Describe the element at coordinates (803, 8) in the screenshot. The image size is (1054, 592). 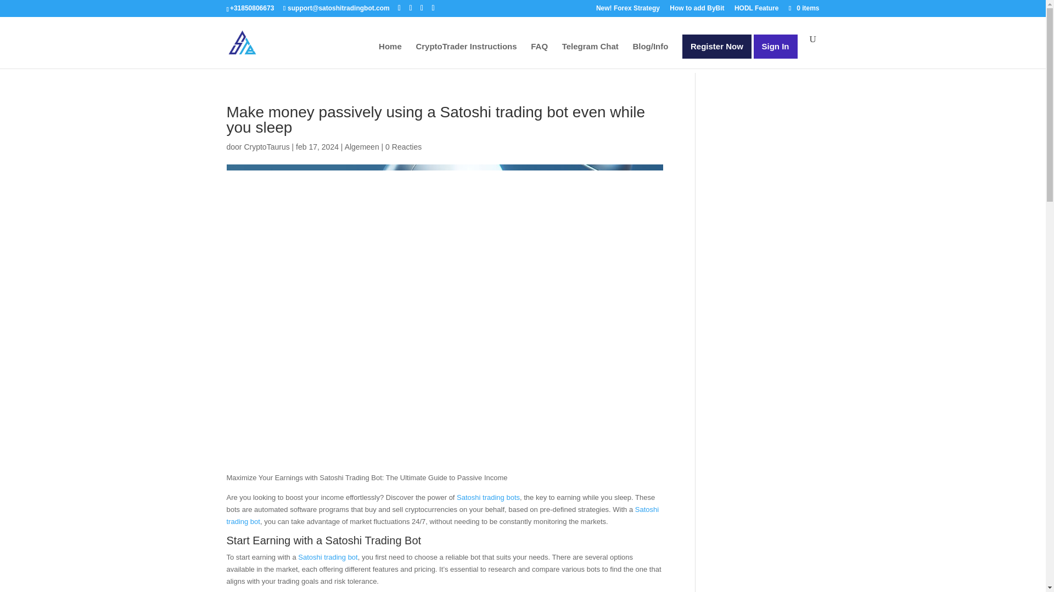
I see `0 items` at that location.